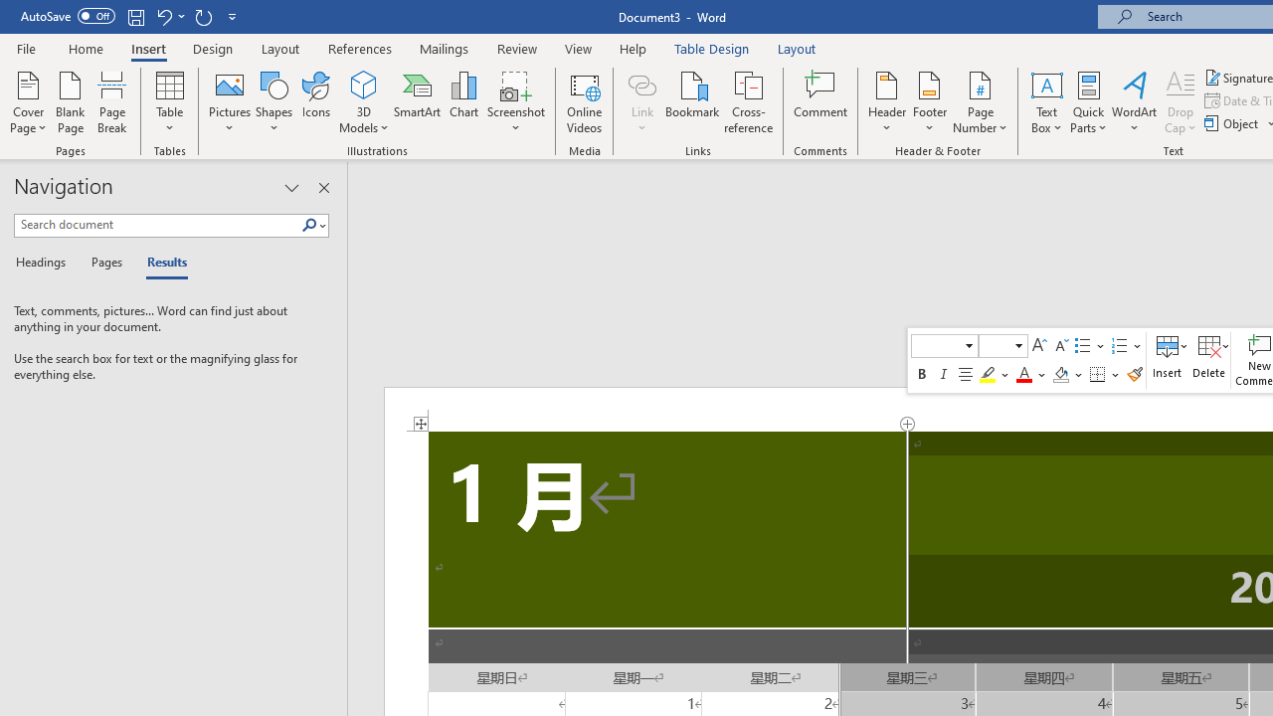 The height and width of the screenshot is (716, 1273). What do you see at coordinates (364, 101) in the screenshot?
I see `3D Models` at bounding box center [364, 101].